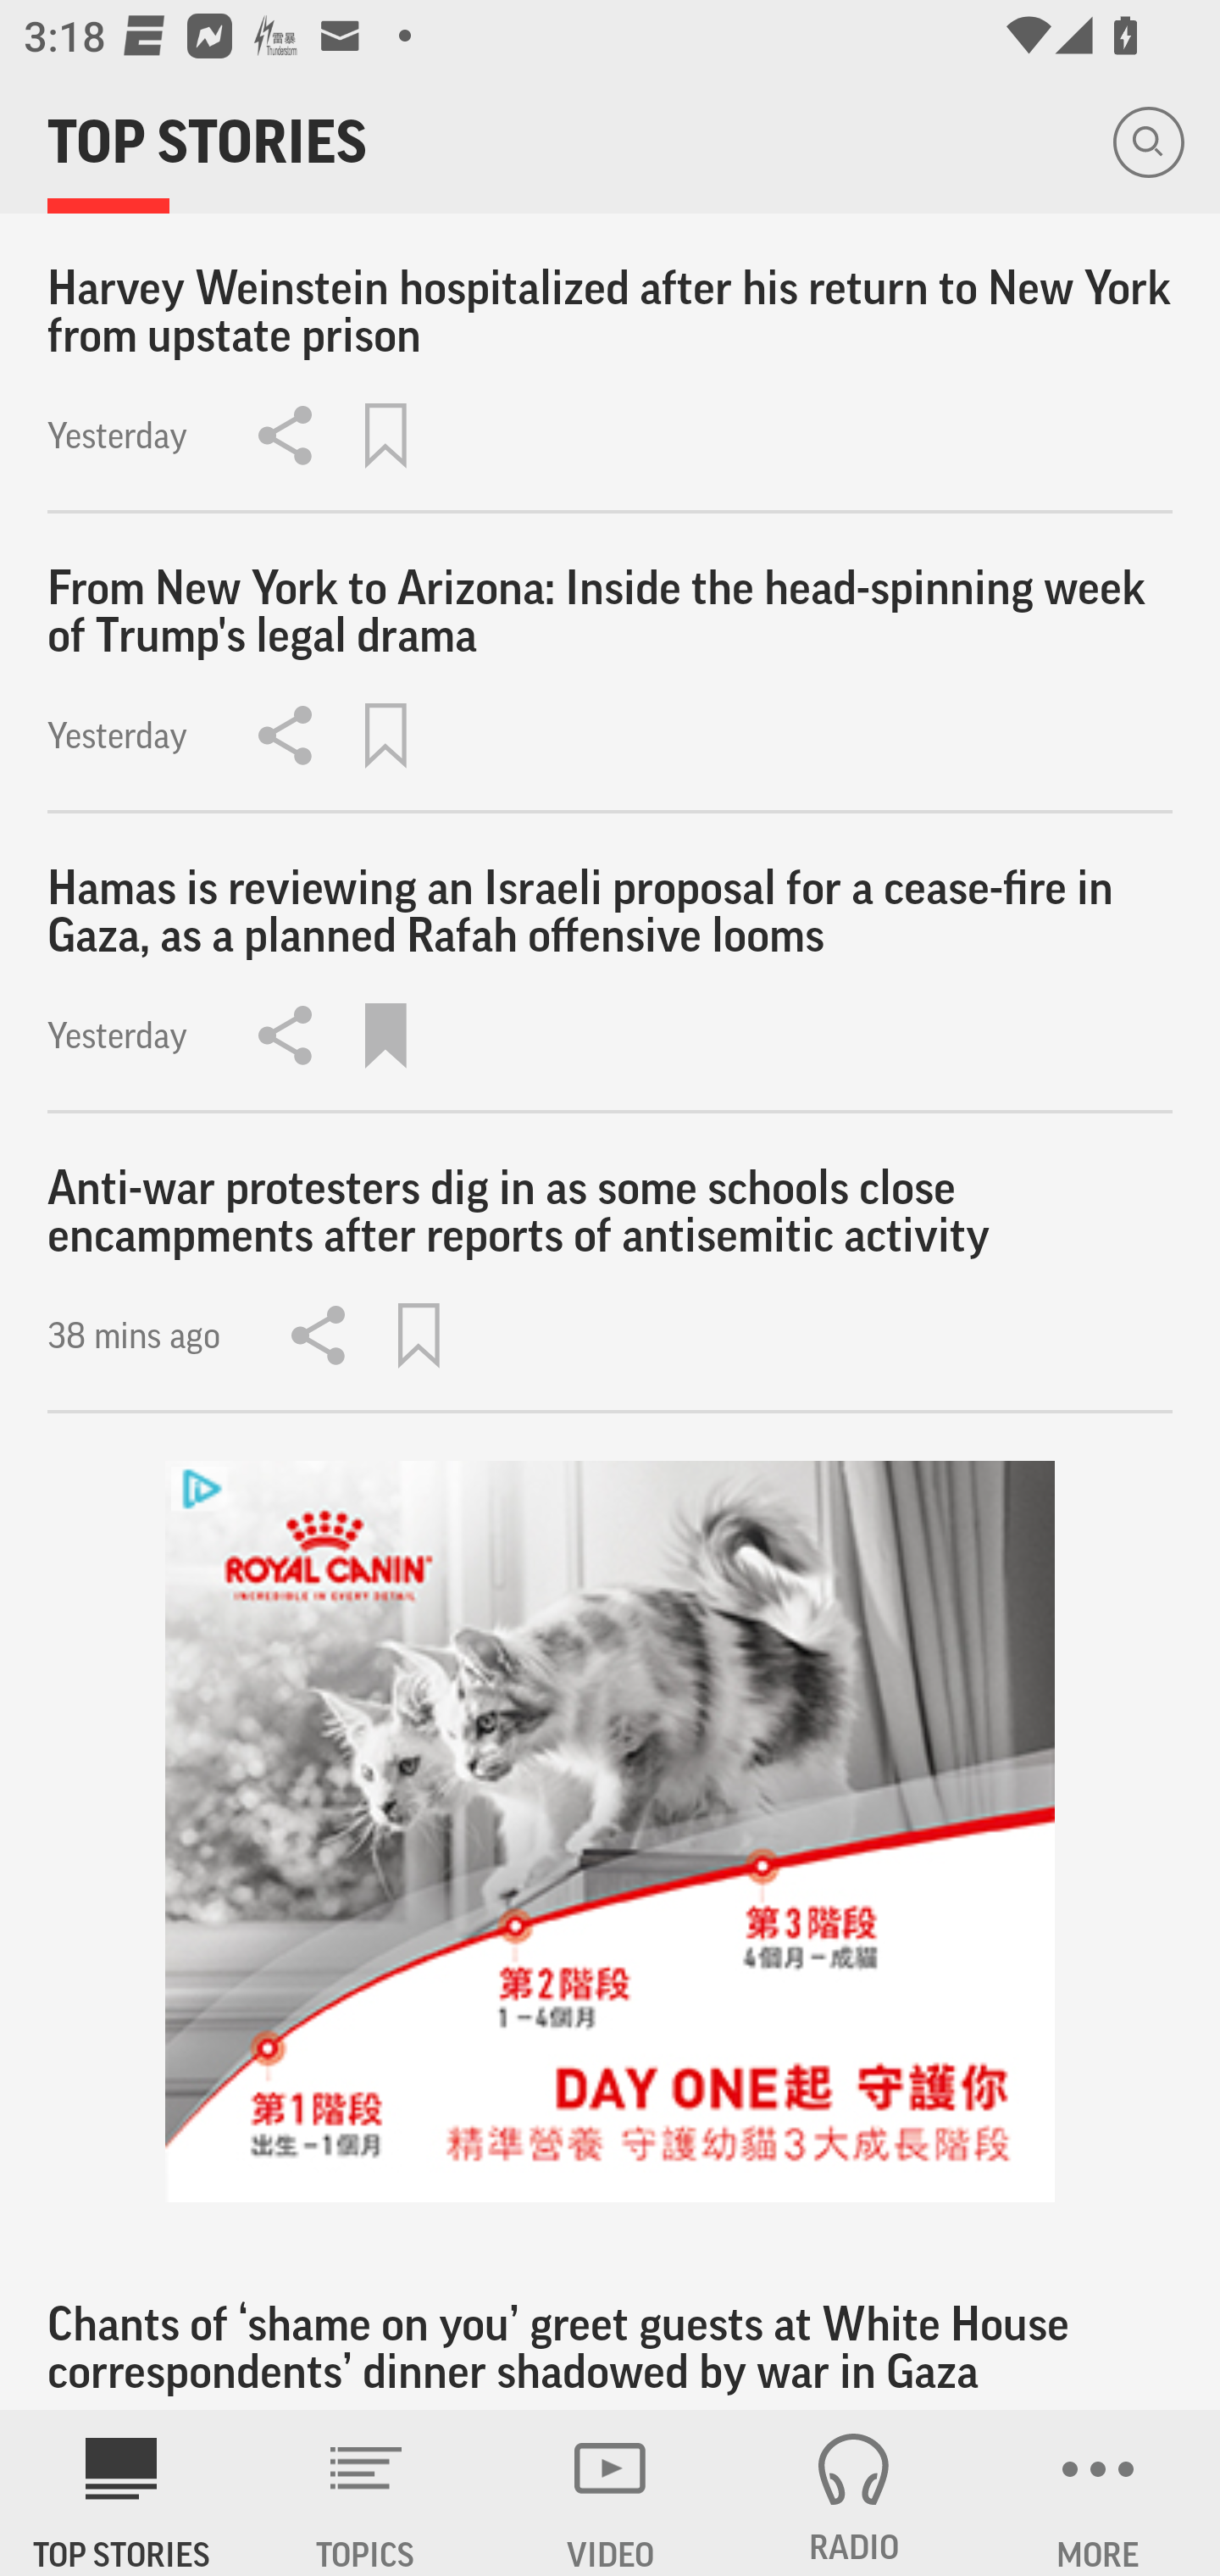  I want to click on VIDEO, so click(610, 2493).